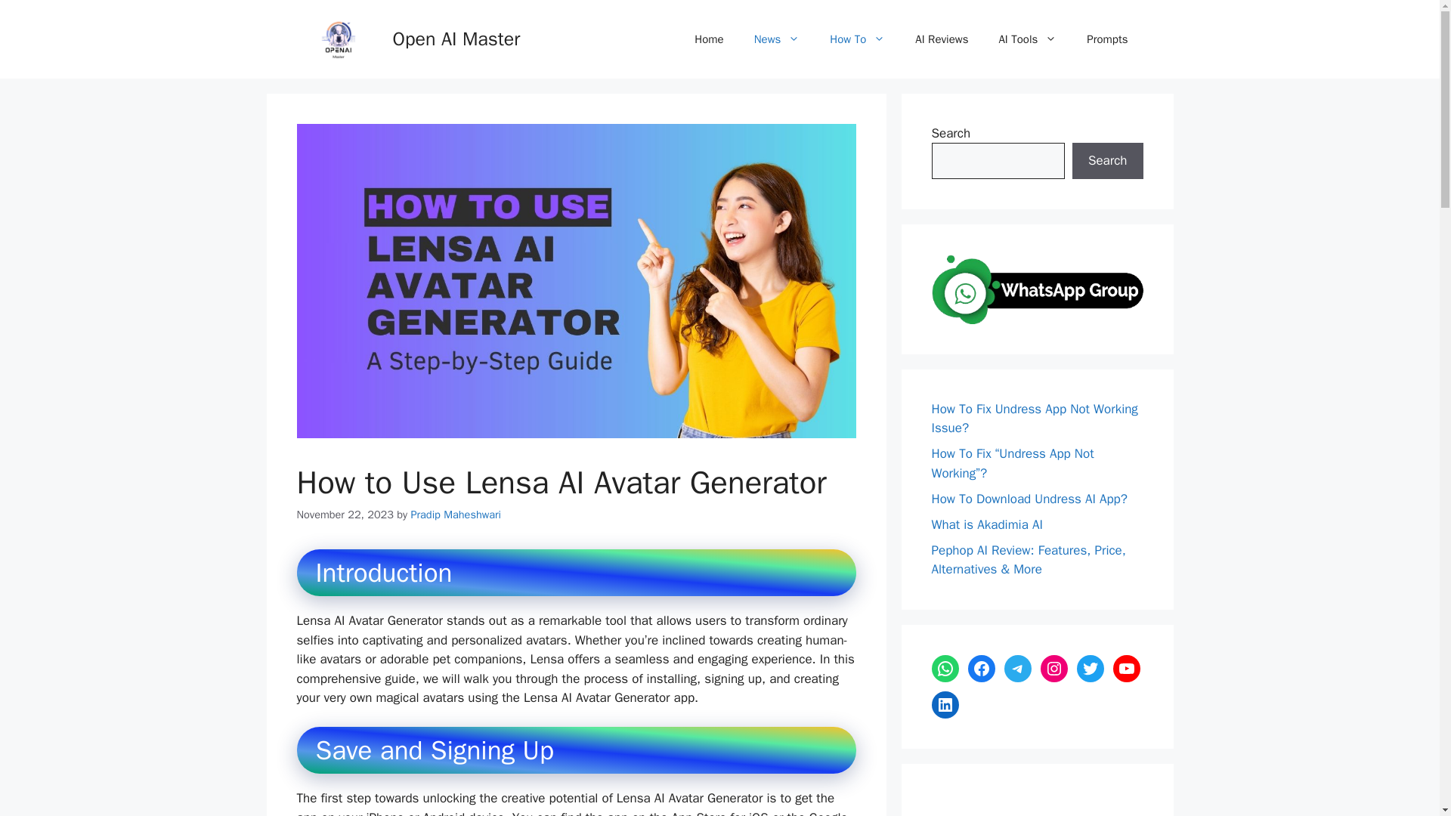 The image size is (1451, 816). I want to click on How To Download Undress AI App?, so click(1029, 499).